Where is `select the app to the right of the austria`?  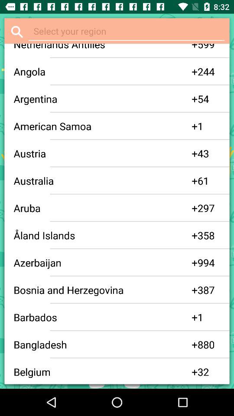
select the app to the right of the austria is located at coordinates (195, 153).